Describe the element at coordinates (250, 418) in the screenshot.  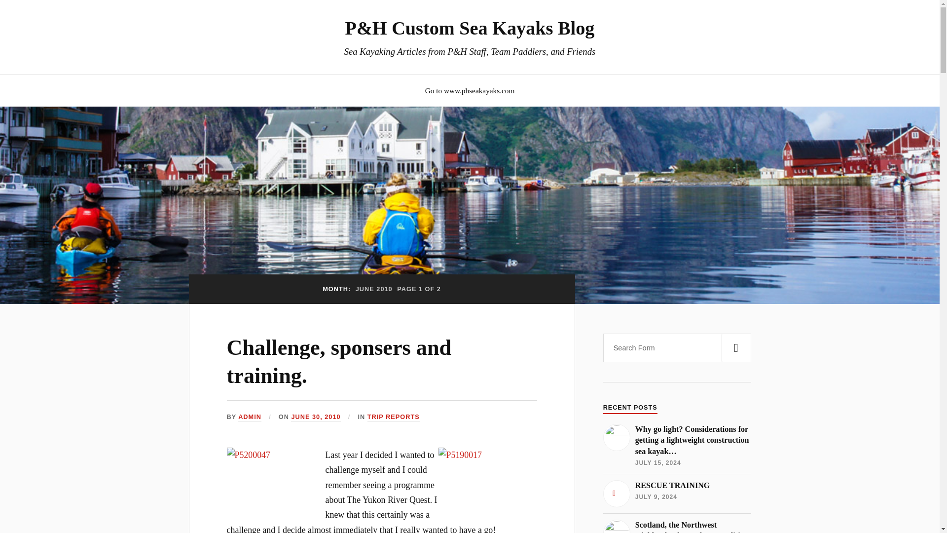
I see `ADMIN` at that location.